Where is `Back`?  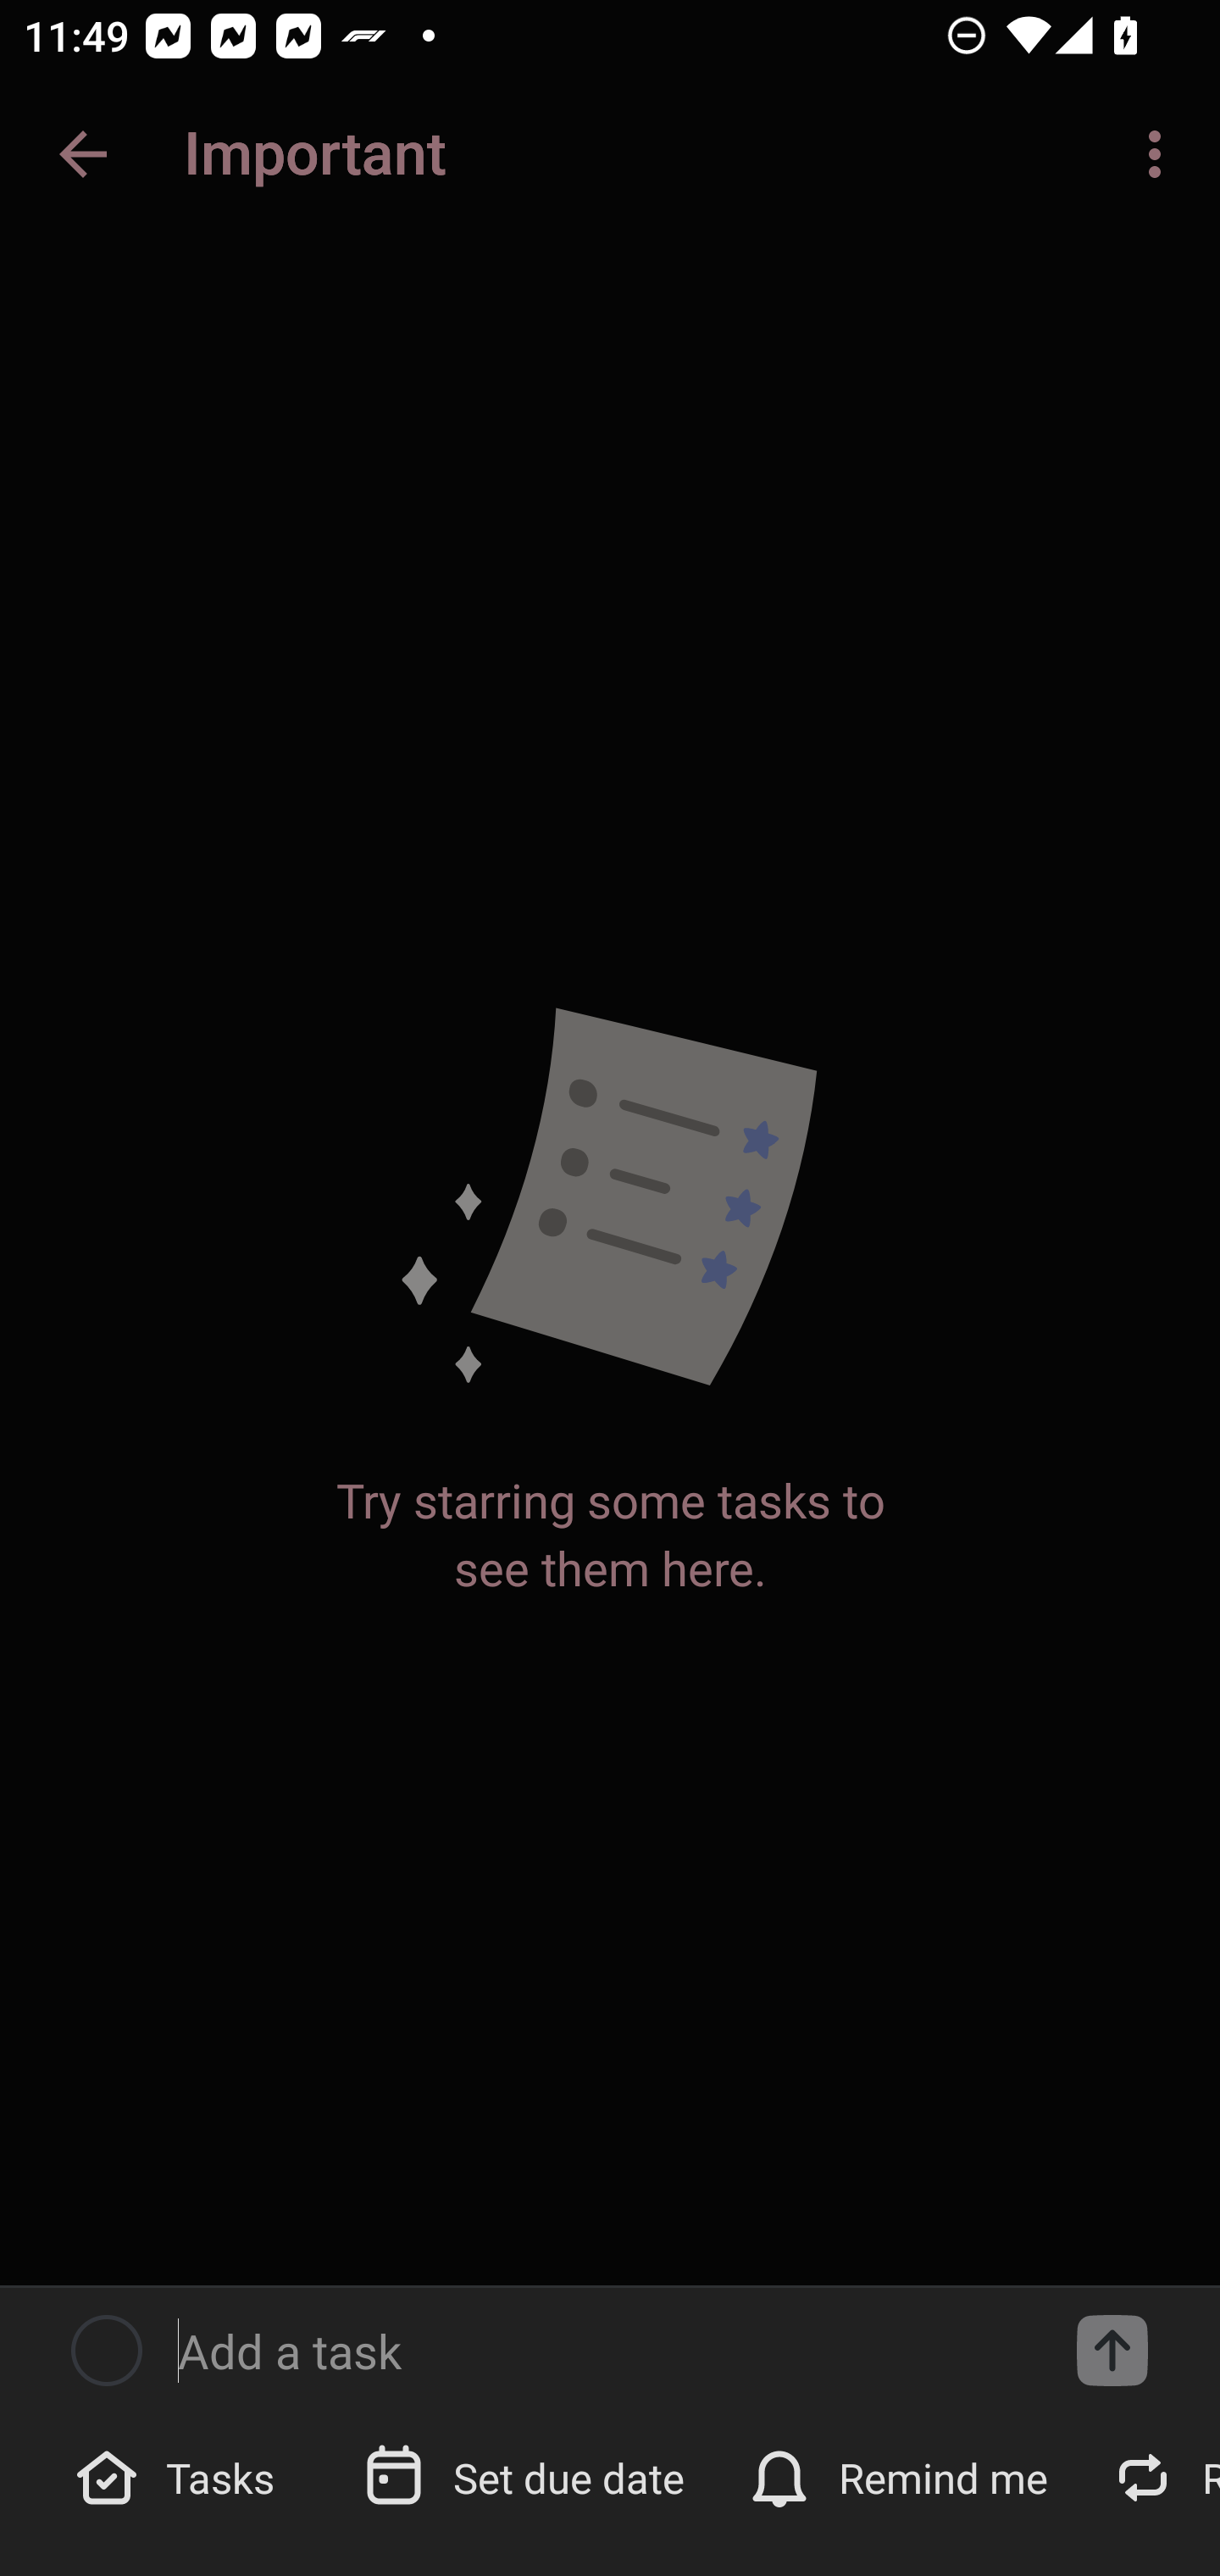
Back is located at coordinates (83, 154).